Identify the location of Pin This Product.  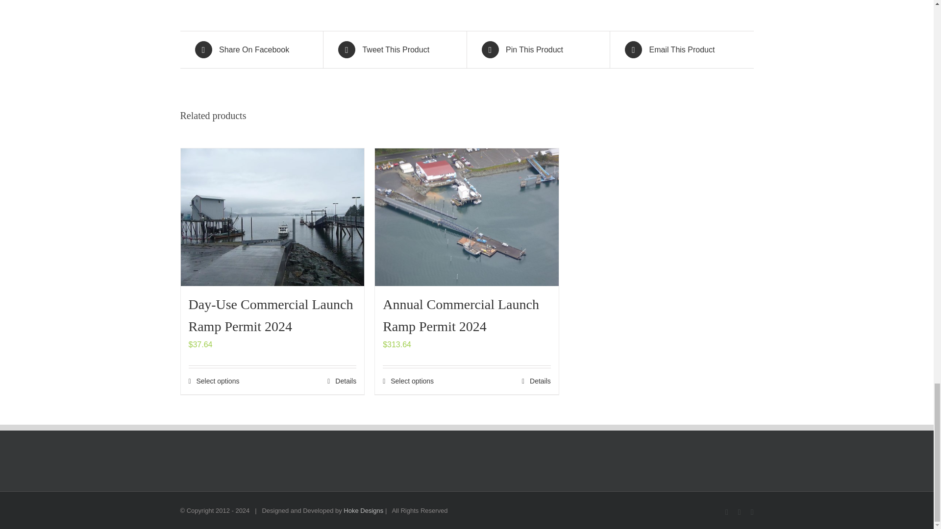
(538, 49).